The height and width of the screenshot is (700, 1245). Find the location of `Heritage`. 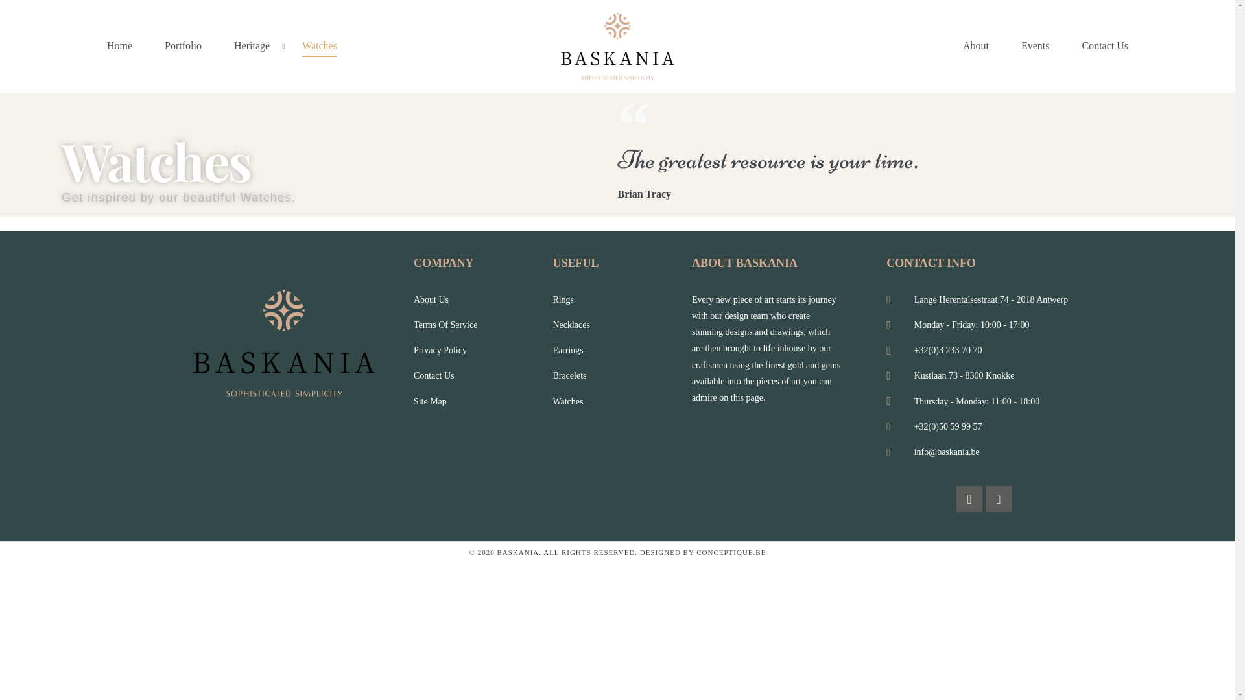

Heritage is located at coordinates (252, 47).